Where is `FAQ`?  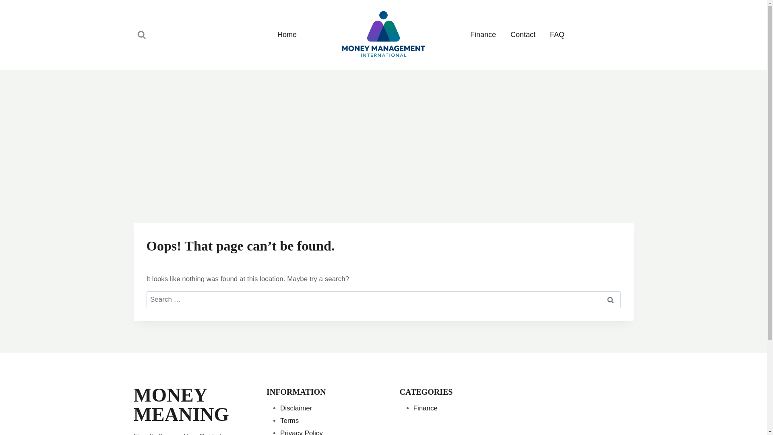 FAQ is located at coordinates (557, 35).